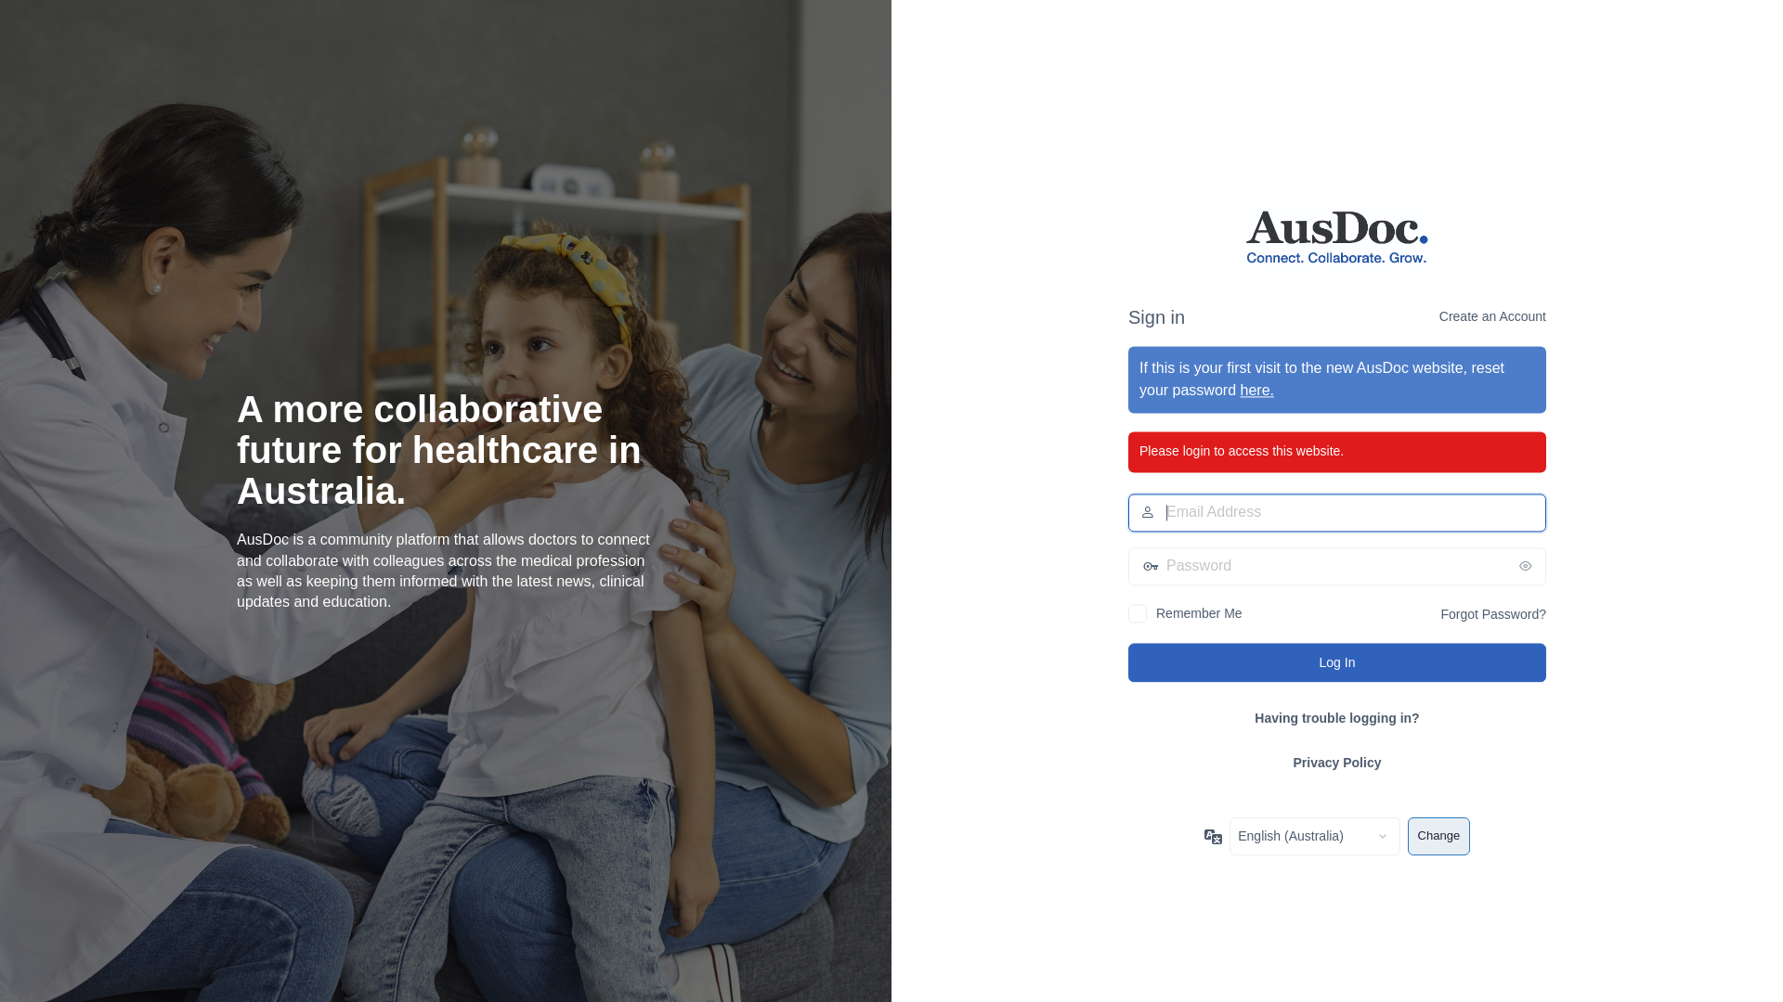  I want to click on Privacy Policy, so click(1337, 763).